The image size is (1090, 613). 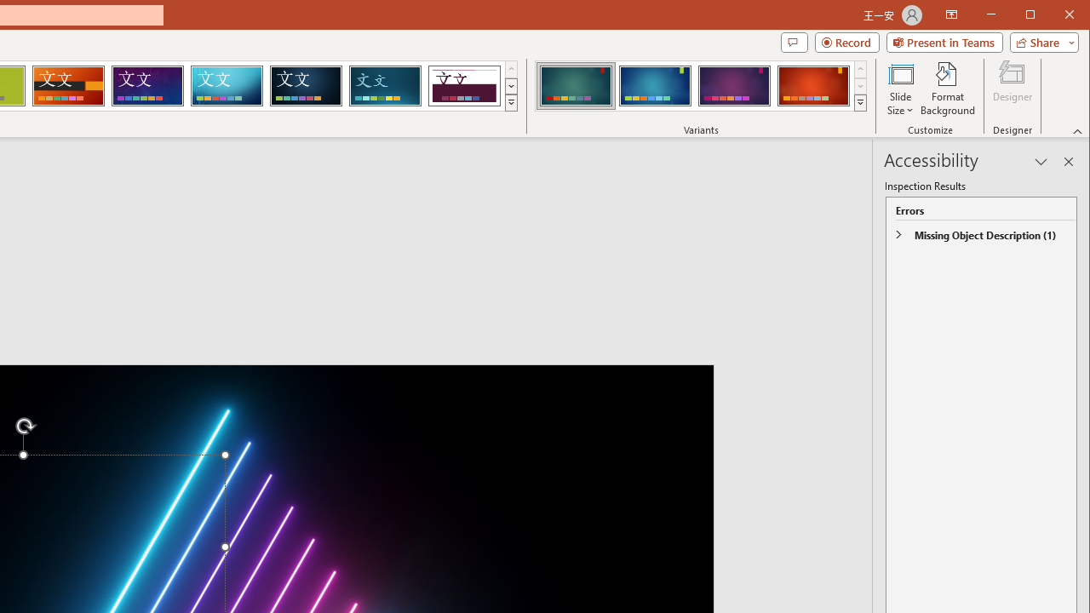 What do you see at coordinates (1074, 15) in the screenshot?
I see `Close` at bounding box center [1074, 15].